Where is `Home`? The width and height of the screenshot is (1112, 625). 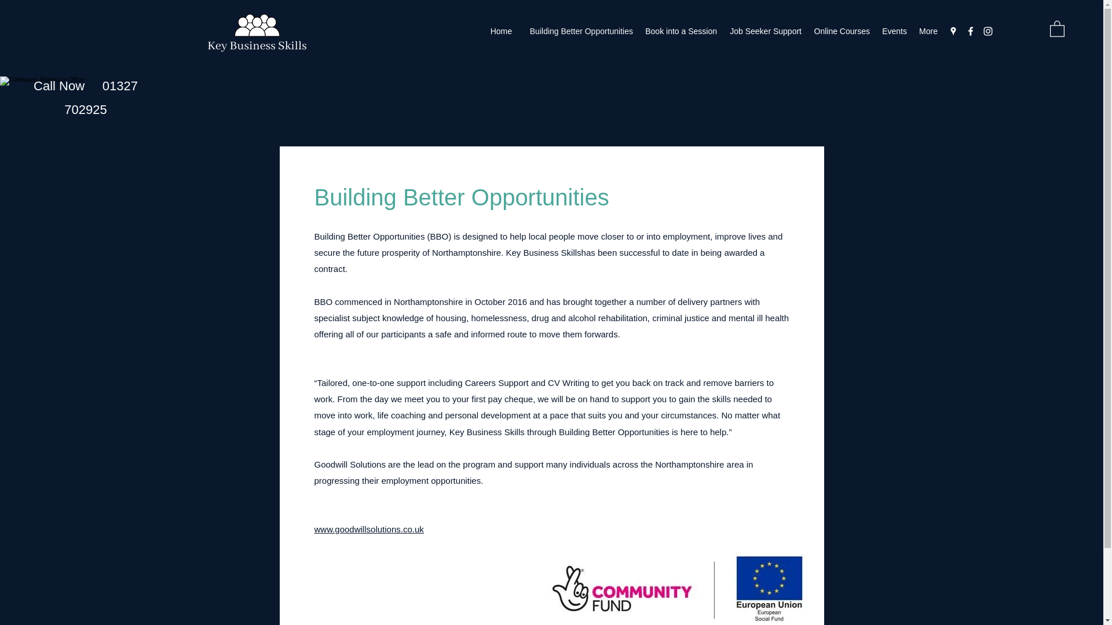 Home is located at coordinates (500, 31).